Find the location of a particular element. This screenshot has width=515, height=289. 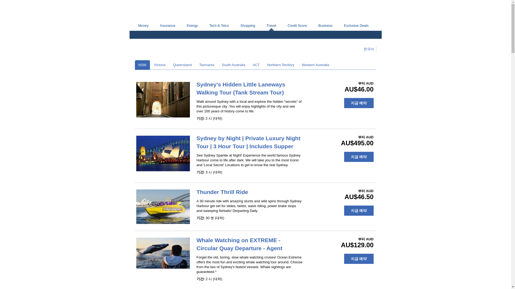

Shopping is located at coordinates (248, 25).